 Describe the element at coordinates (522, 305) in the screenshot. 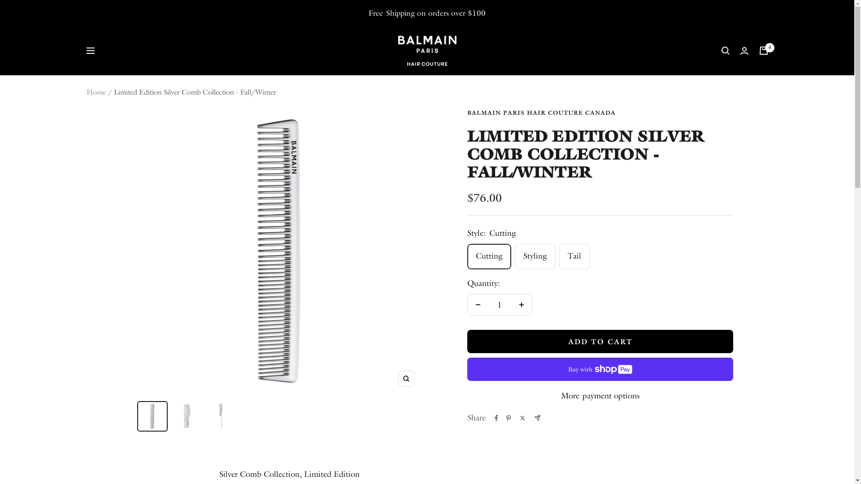

I see `Increase quantity` at that location.